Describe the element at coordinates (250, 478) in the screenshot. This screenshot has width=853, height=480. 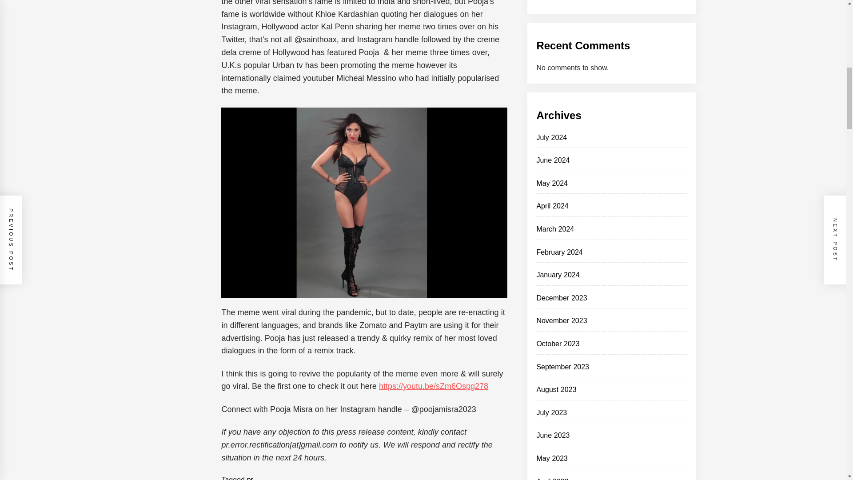
I see `pr` at that location.